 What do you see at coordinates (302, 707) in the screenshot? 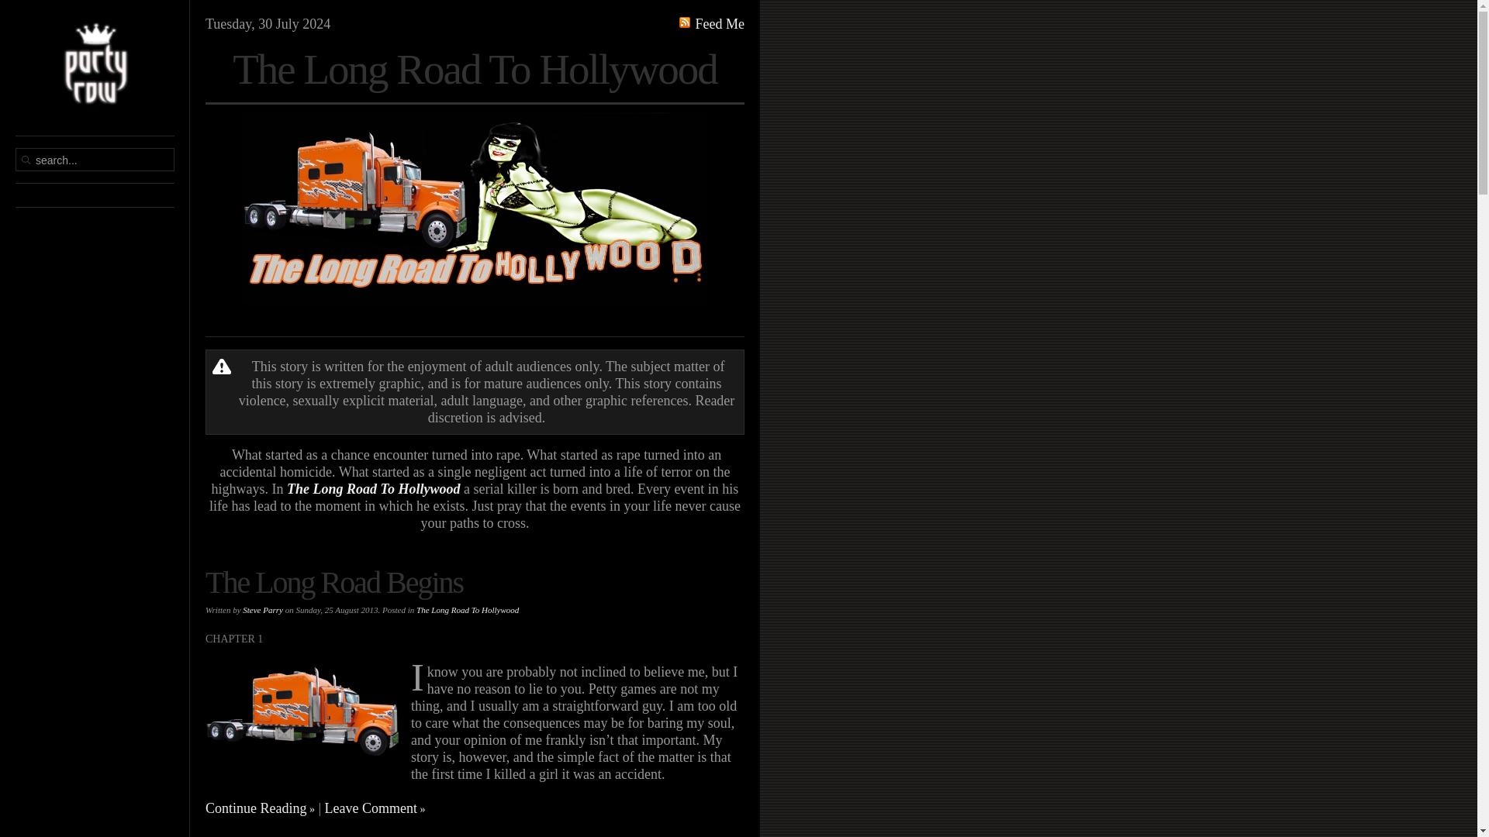
I see `The Long Road Begins` at bounding box center [302, 707].